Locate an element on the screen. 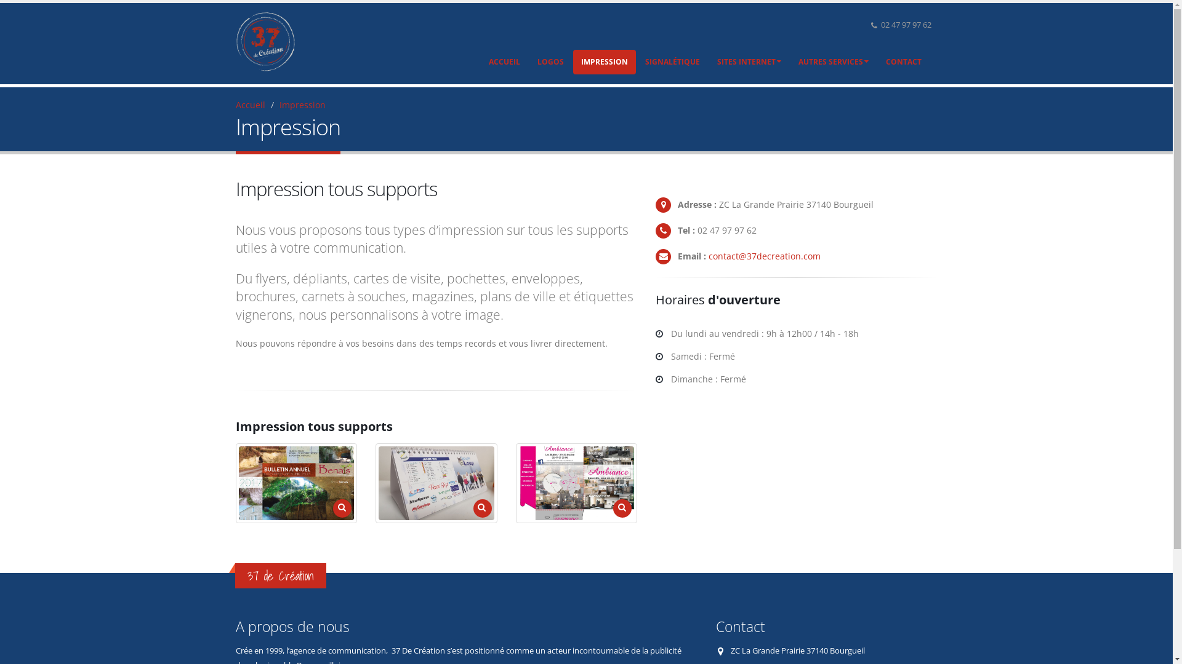  LOGOS is located at coordinates (550, 62).